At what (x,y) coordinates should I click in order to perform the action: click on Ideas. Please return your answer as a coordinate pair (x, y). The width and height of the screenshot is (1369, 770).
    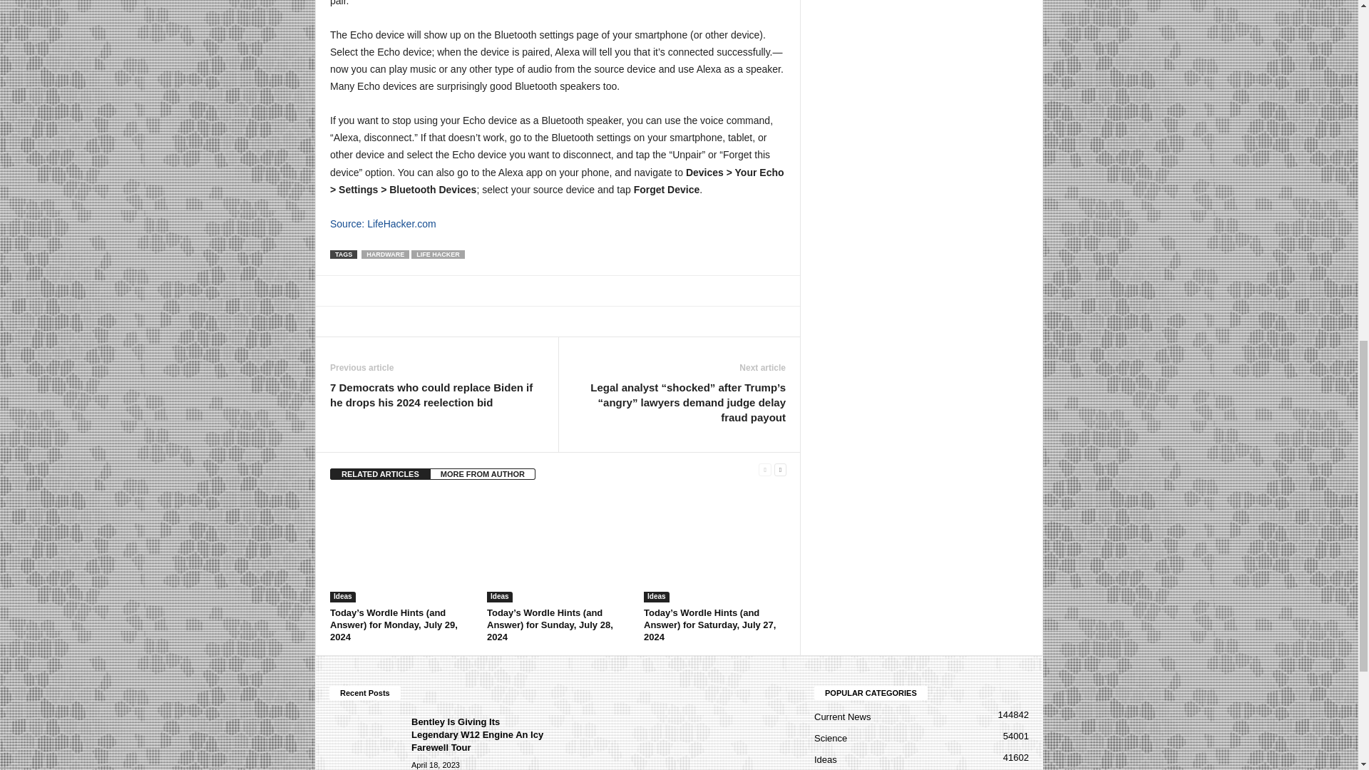
    Looking at the image, I should click on (499, 597).